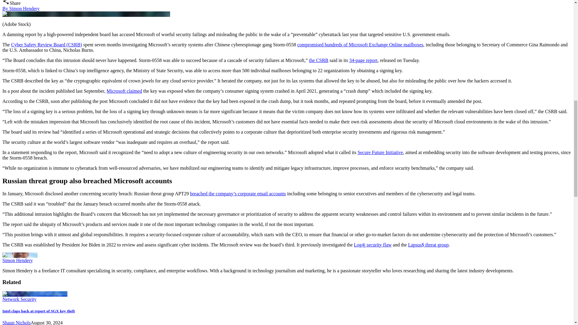  What do you see at coordinates (19, 299) in the screenshot?
I see `Network Security` at bounding box center [19, 299].